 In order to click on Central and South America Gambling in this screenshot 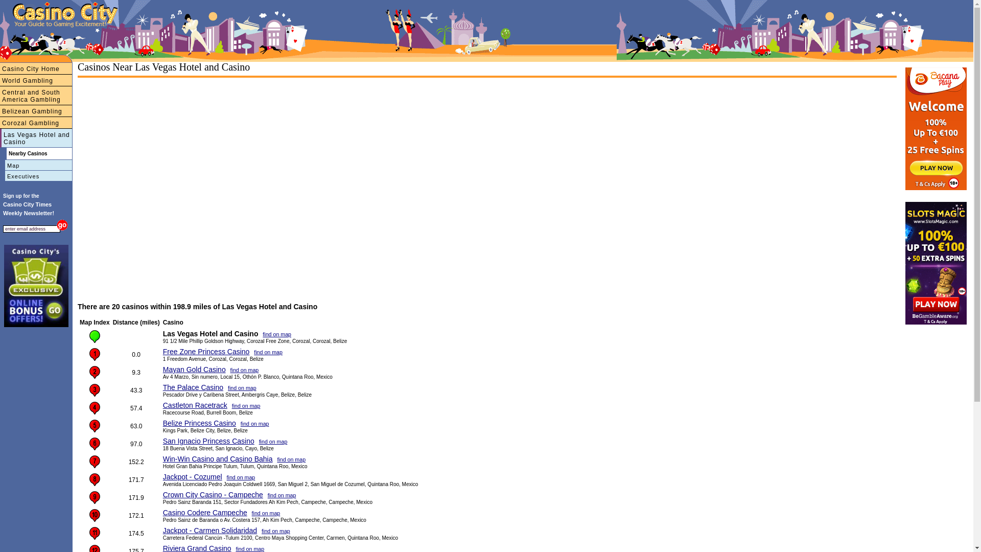, I will do `click(36, 96)`.